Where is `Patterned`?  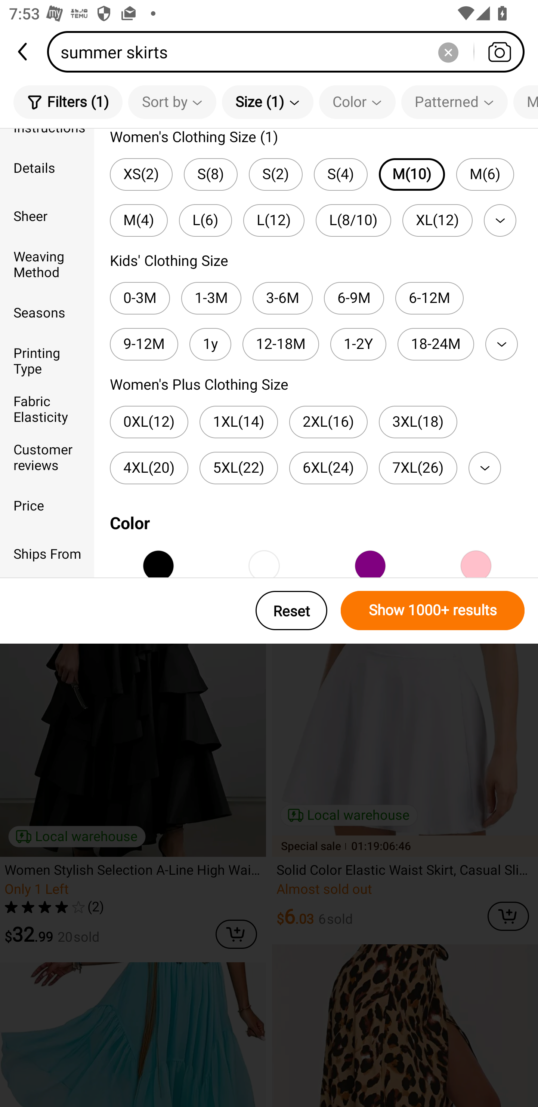
Patterned is located at coordinates (454, 102).